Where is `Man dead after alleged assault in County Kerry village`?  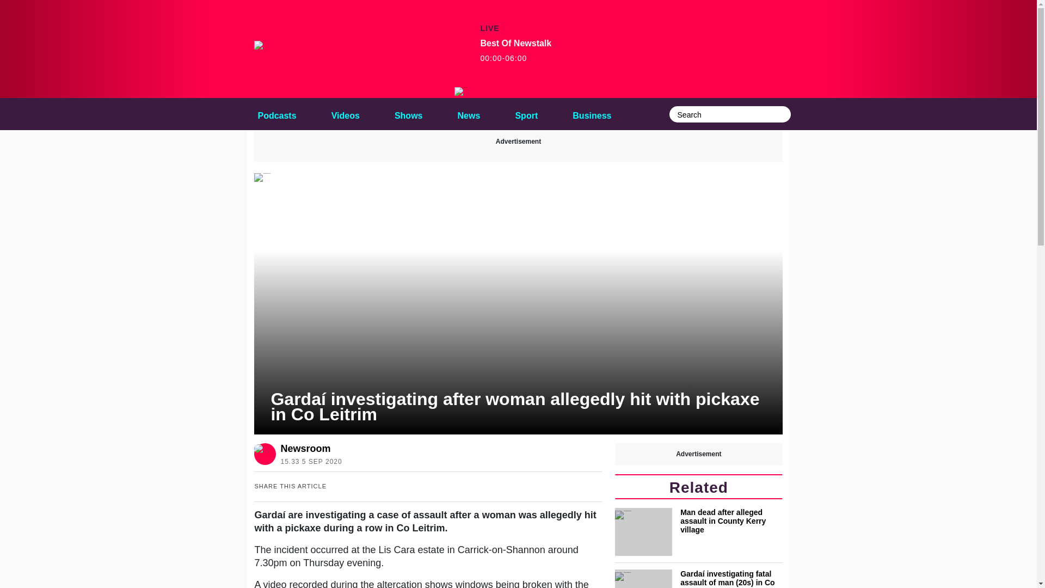
Man dead after alleged assault in County Kerry village is located at coordinates (469, 114).